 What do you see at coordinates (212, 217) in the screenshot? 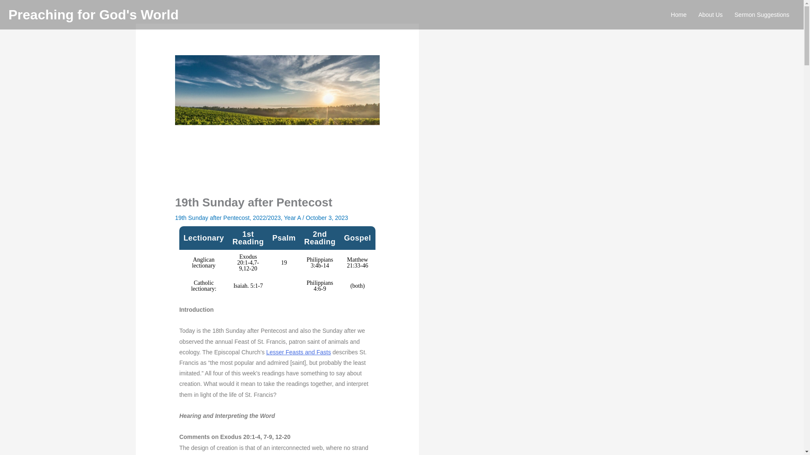
I see `19th Sunday after Pentecost` at bounding box center [212, 217].